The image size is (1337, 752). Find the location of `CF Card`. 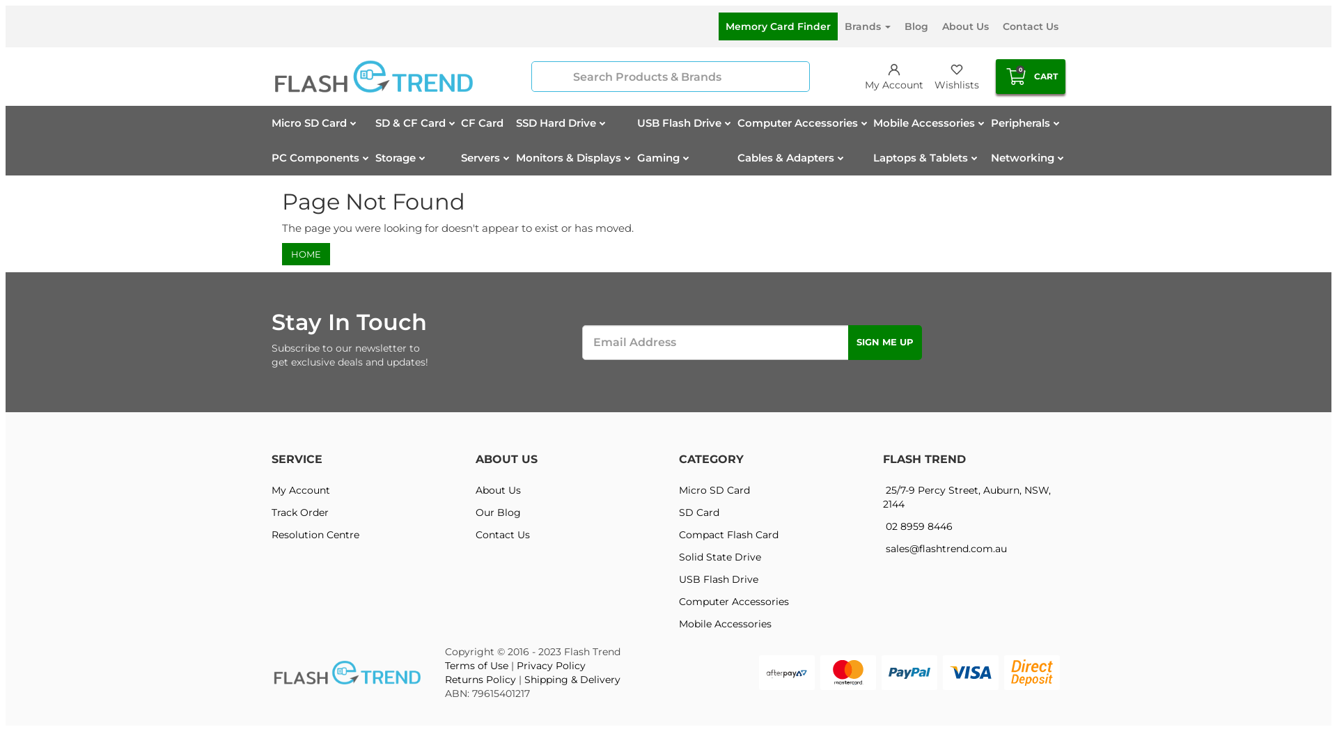

CF Card is located at coordinates (482, 123).